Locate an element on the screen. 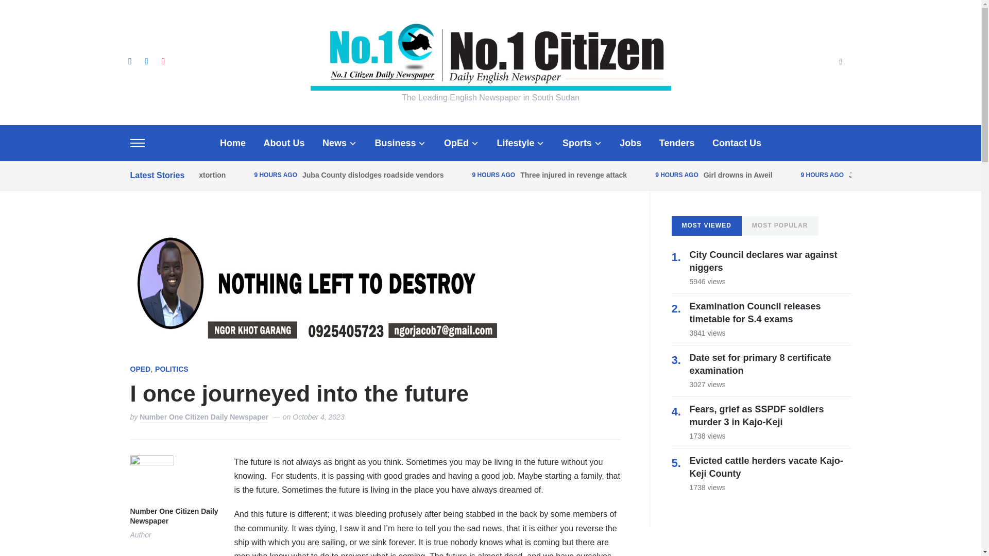  Three injured in revenge attack is located at coordinates (573, 175).